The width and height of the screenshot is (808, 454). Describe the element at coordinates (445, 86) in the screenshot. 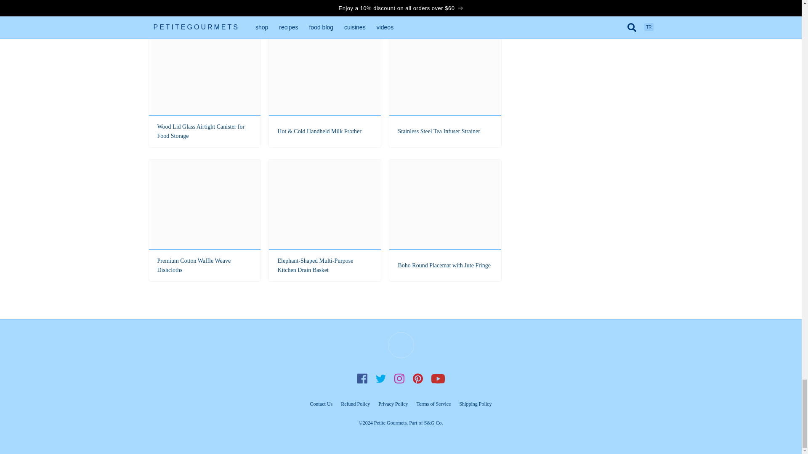

I see `Stainless Steel Tea Infuser Strainer` at that location.